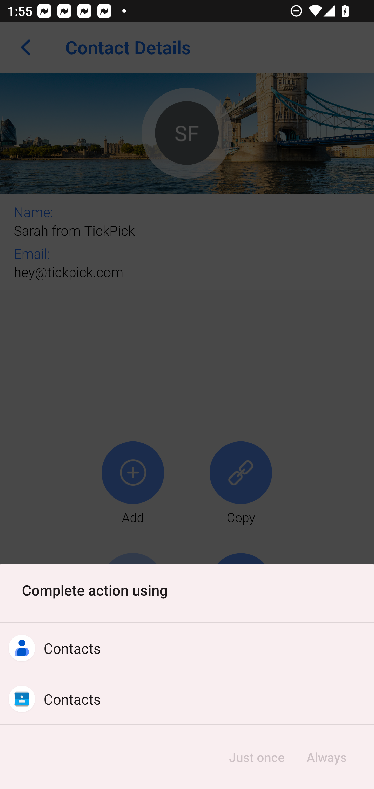 The image size is (374, 789). What do you see at coordinates (257, 757) in the screenshot?
I see `Just once` at bounding box center [257, 757].